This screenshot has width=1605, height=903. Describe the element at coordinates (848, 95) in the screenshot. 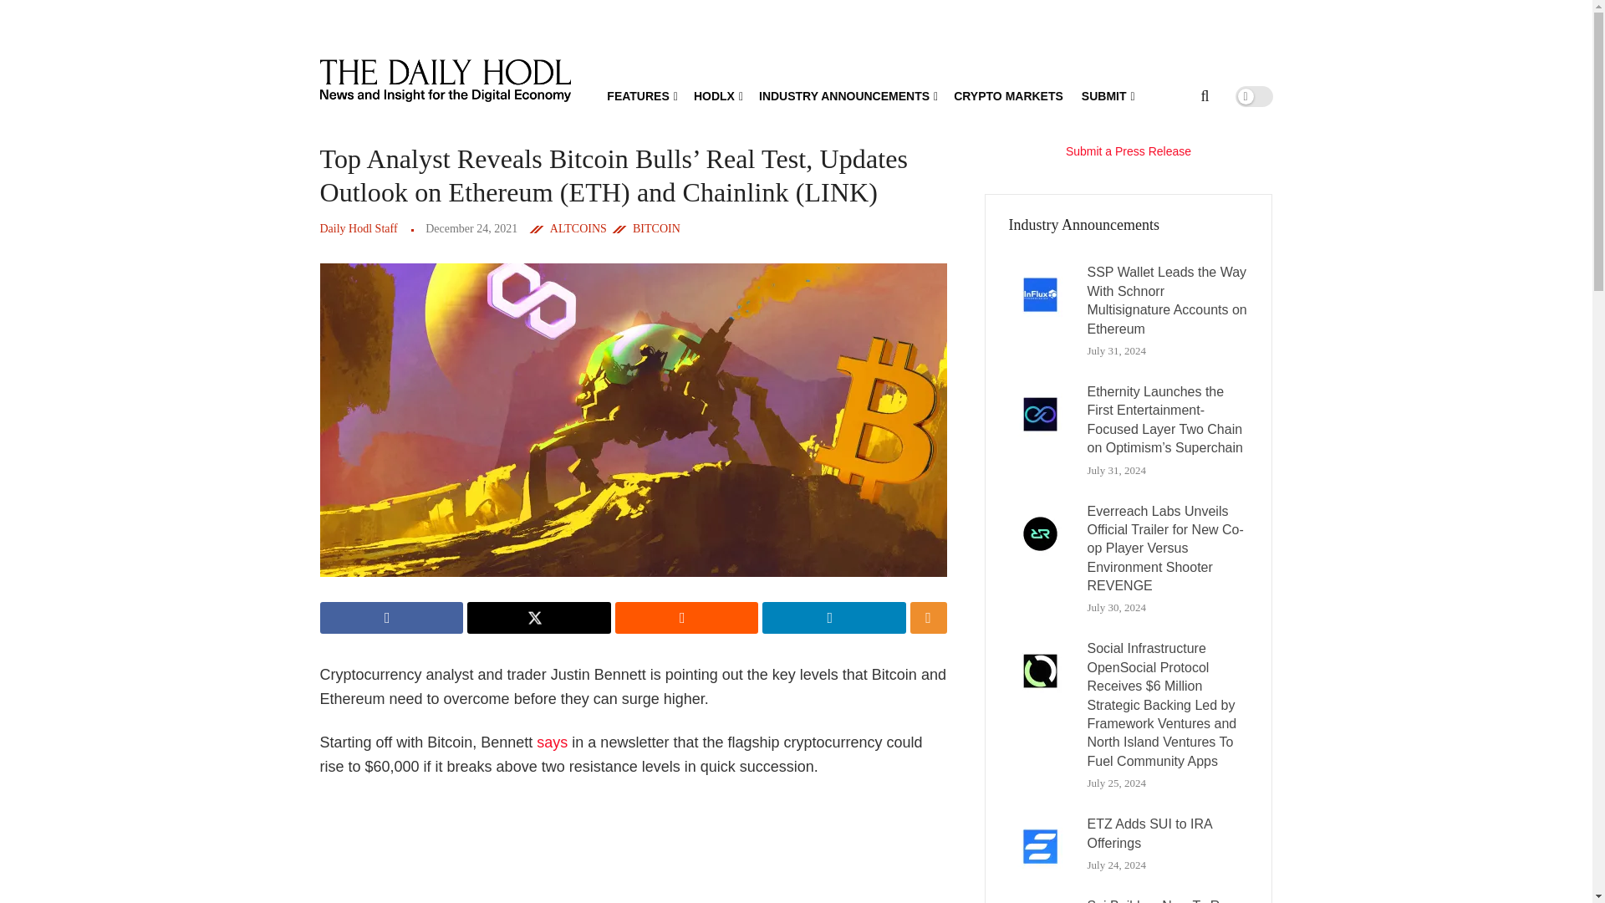

I see `INDUSTRY ANNOUNCEMENTS` at that location.